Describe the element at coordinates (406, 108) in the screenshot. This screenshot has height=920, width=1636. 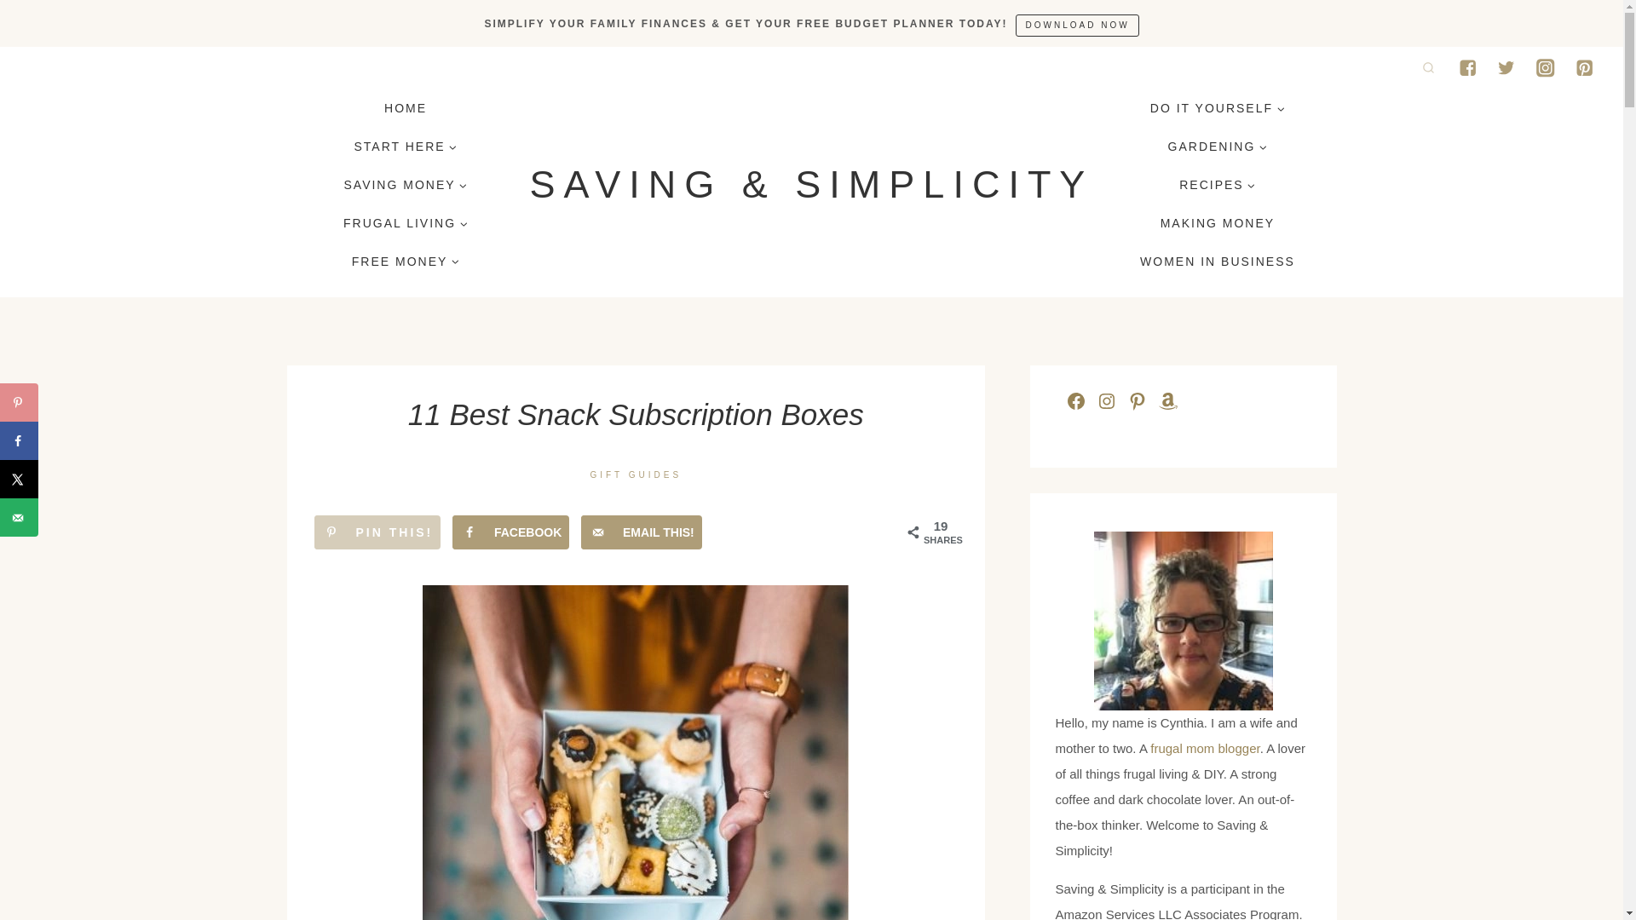
I see `HOME` at that location.